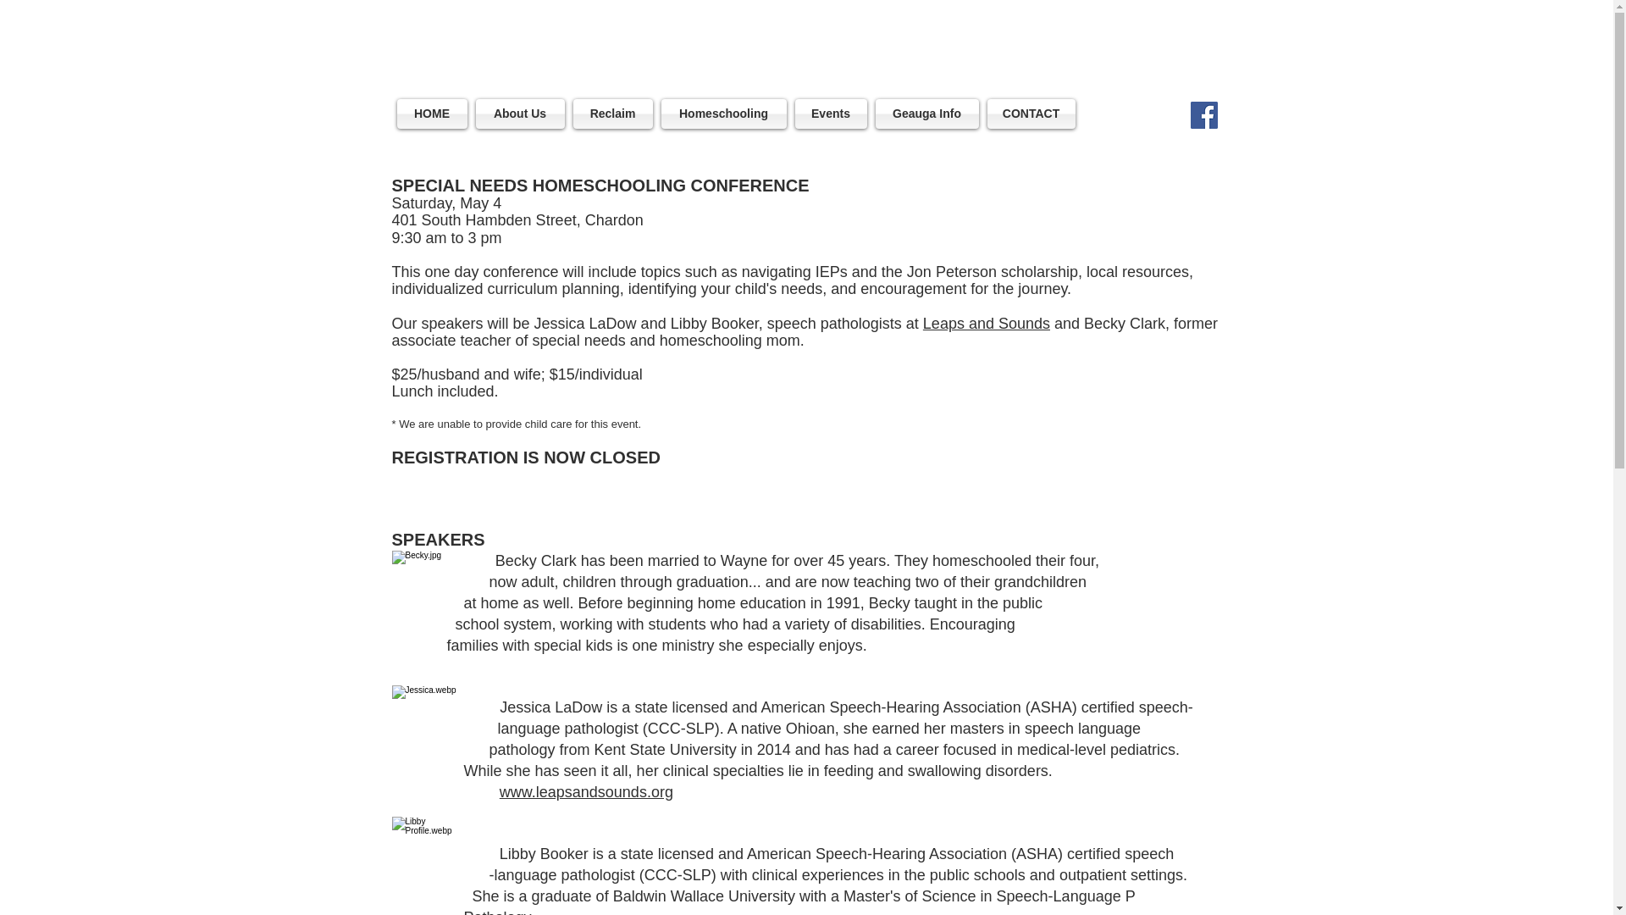  I want to click on CONTACT, so click(1028, 114).